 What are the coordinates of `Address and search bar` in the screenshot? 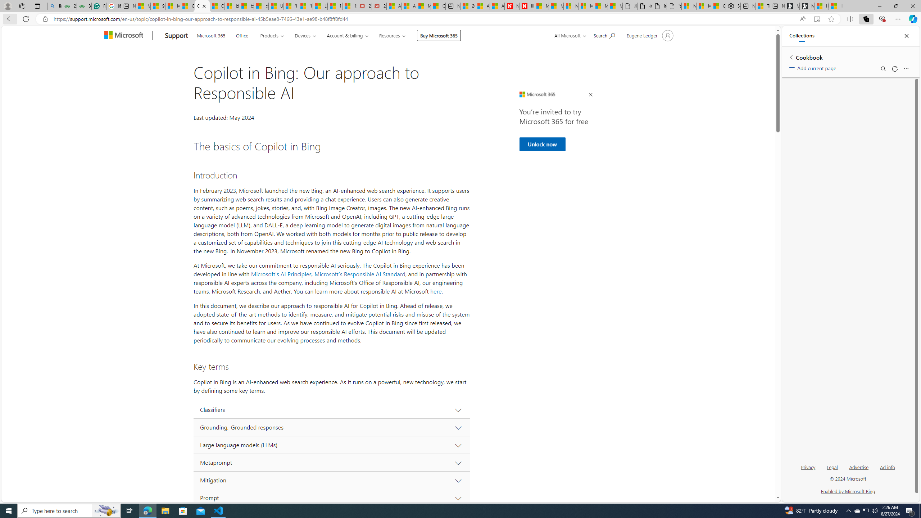 It's located at (423, 19).